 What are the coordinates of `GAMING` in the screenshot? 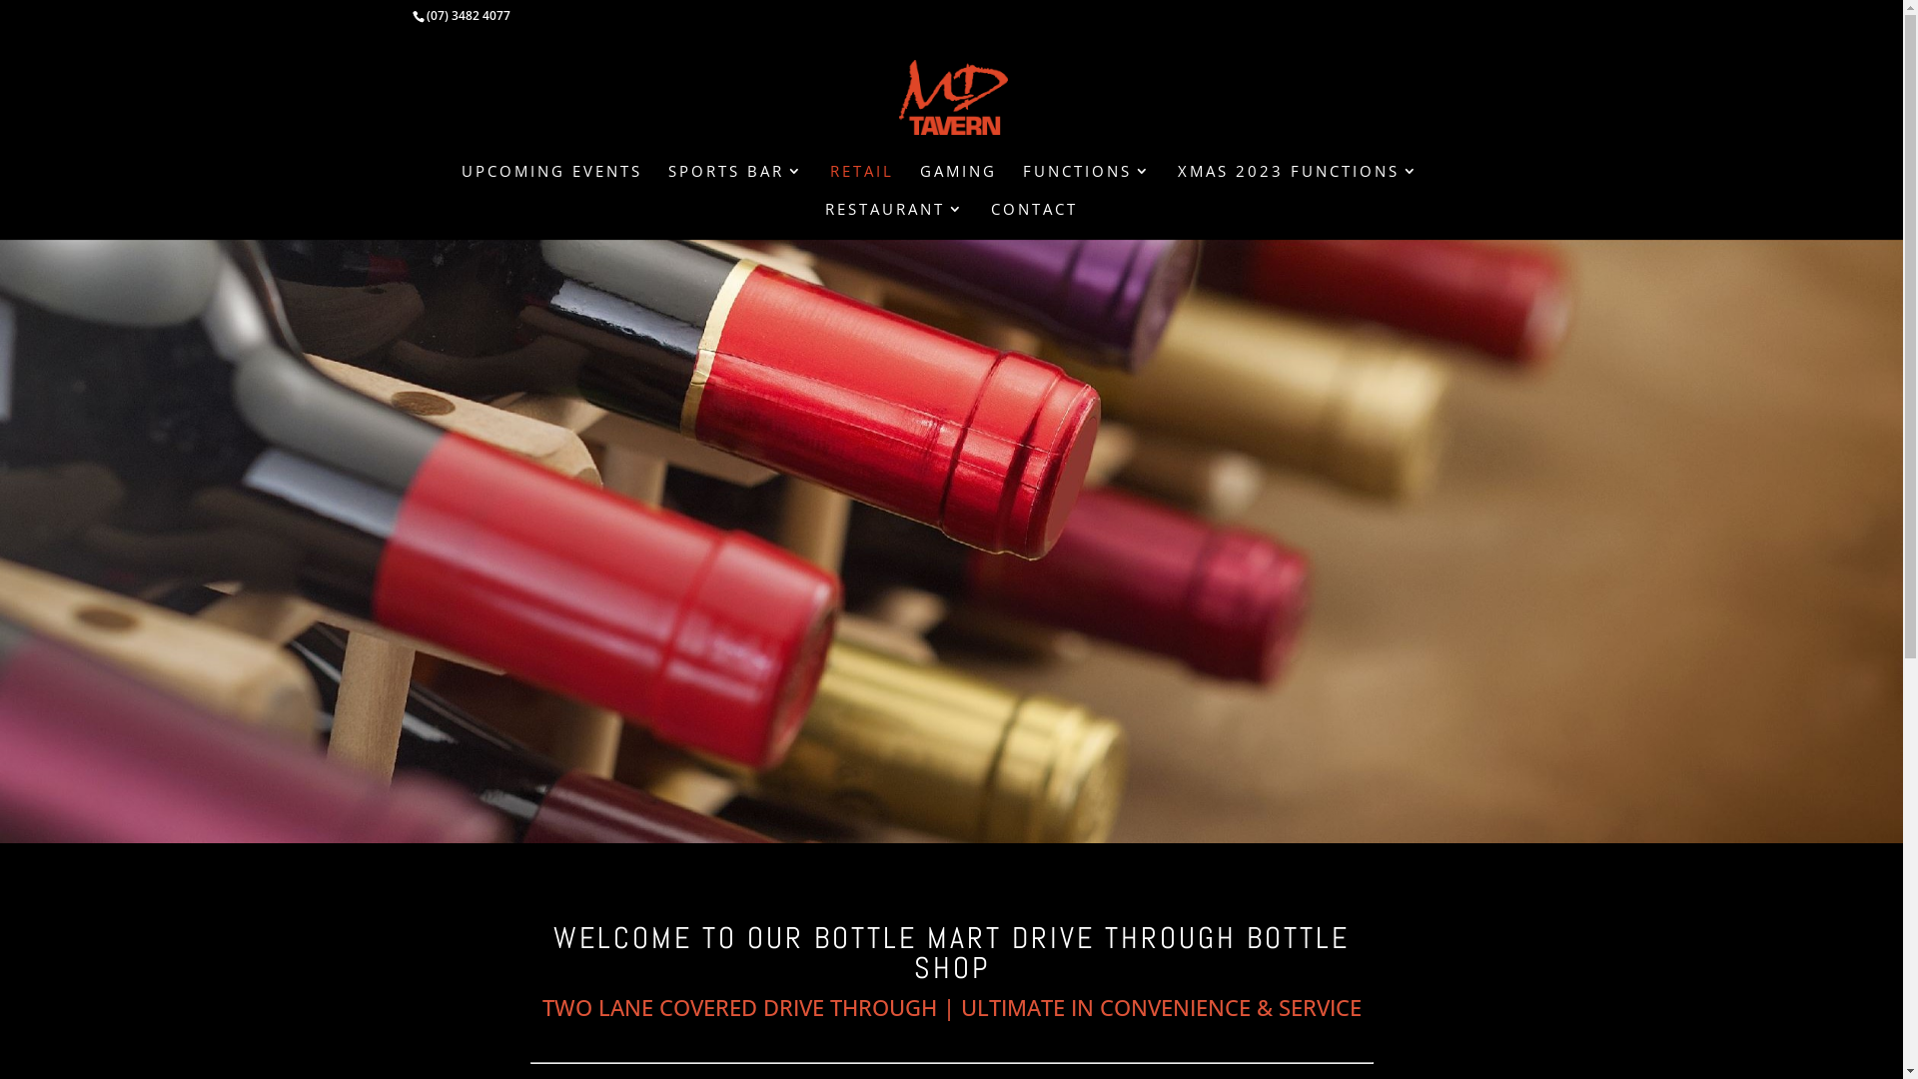 It's located at (959, 183).